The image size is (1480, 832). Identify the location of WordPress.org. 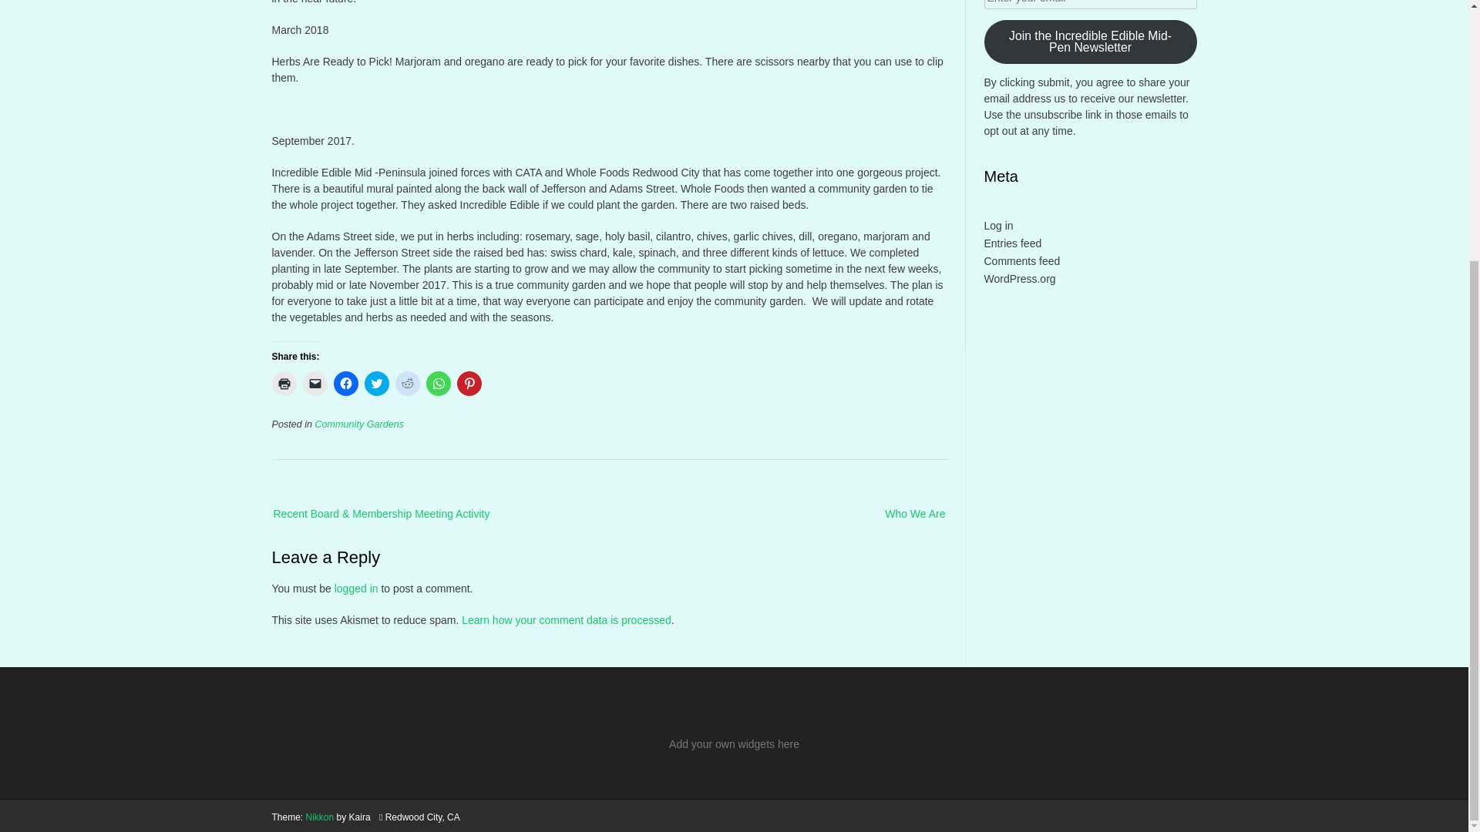
(1019, 278).